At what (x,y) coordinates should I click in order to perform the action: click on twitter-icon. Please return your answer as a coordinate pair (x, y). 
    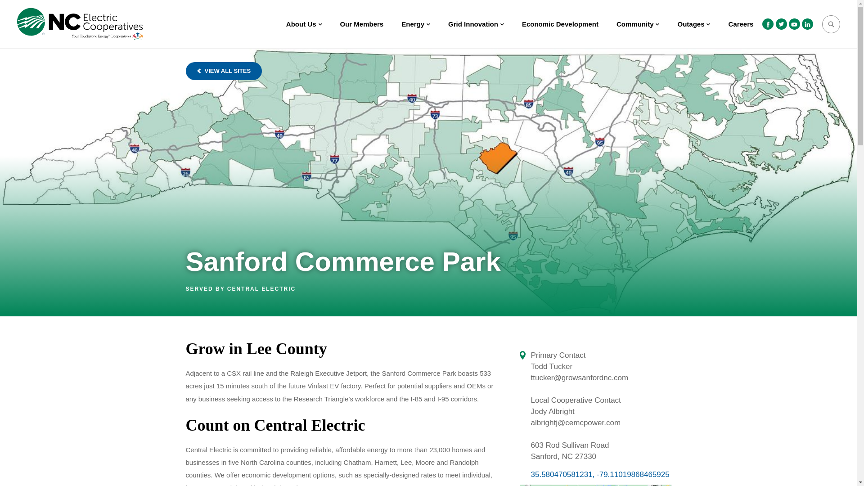
    Looking at the image, I should click on (781, 24).